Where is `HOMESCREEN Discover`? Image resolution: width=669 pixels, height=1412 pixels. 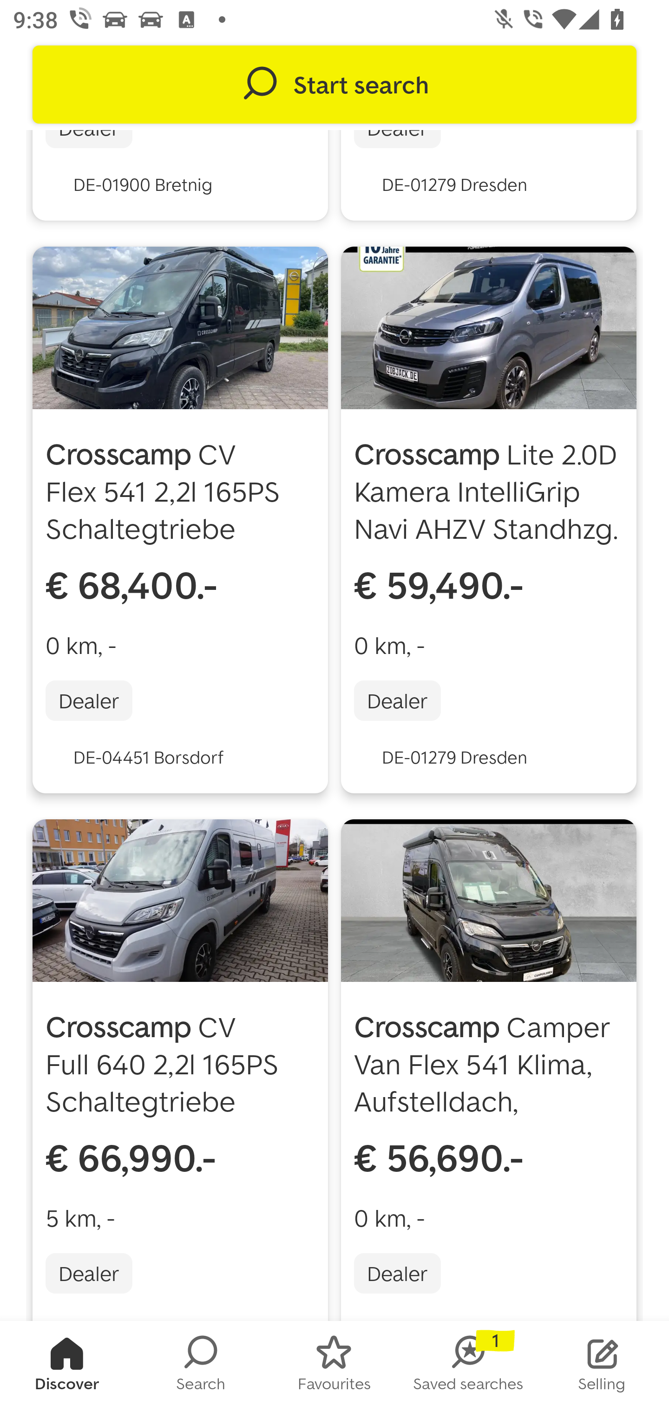 HOMESCREEN Discover is located at coordinates (67, 1366).